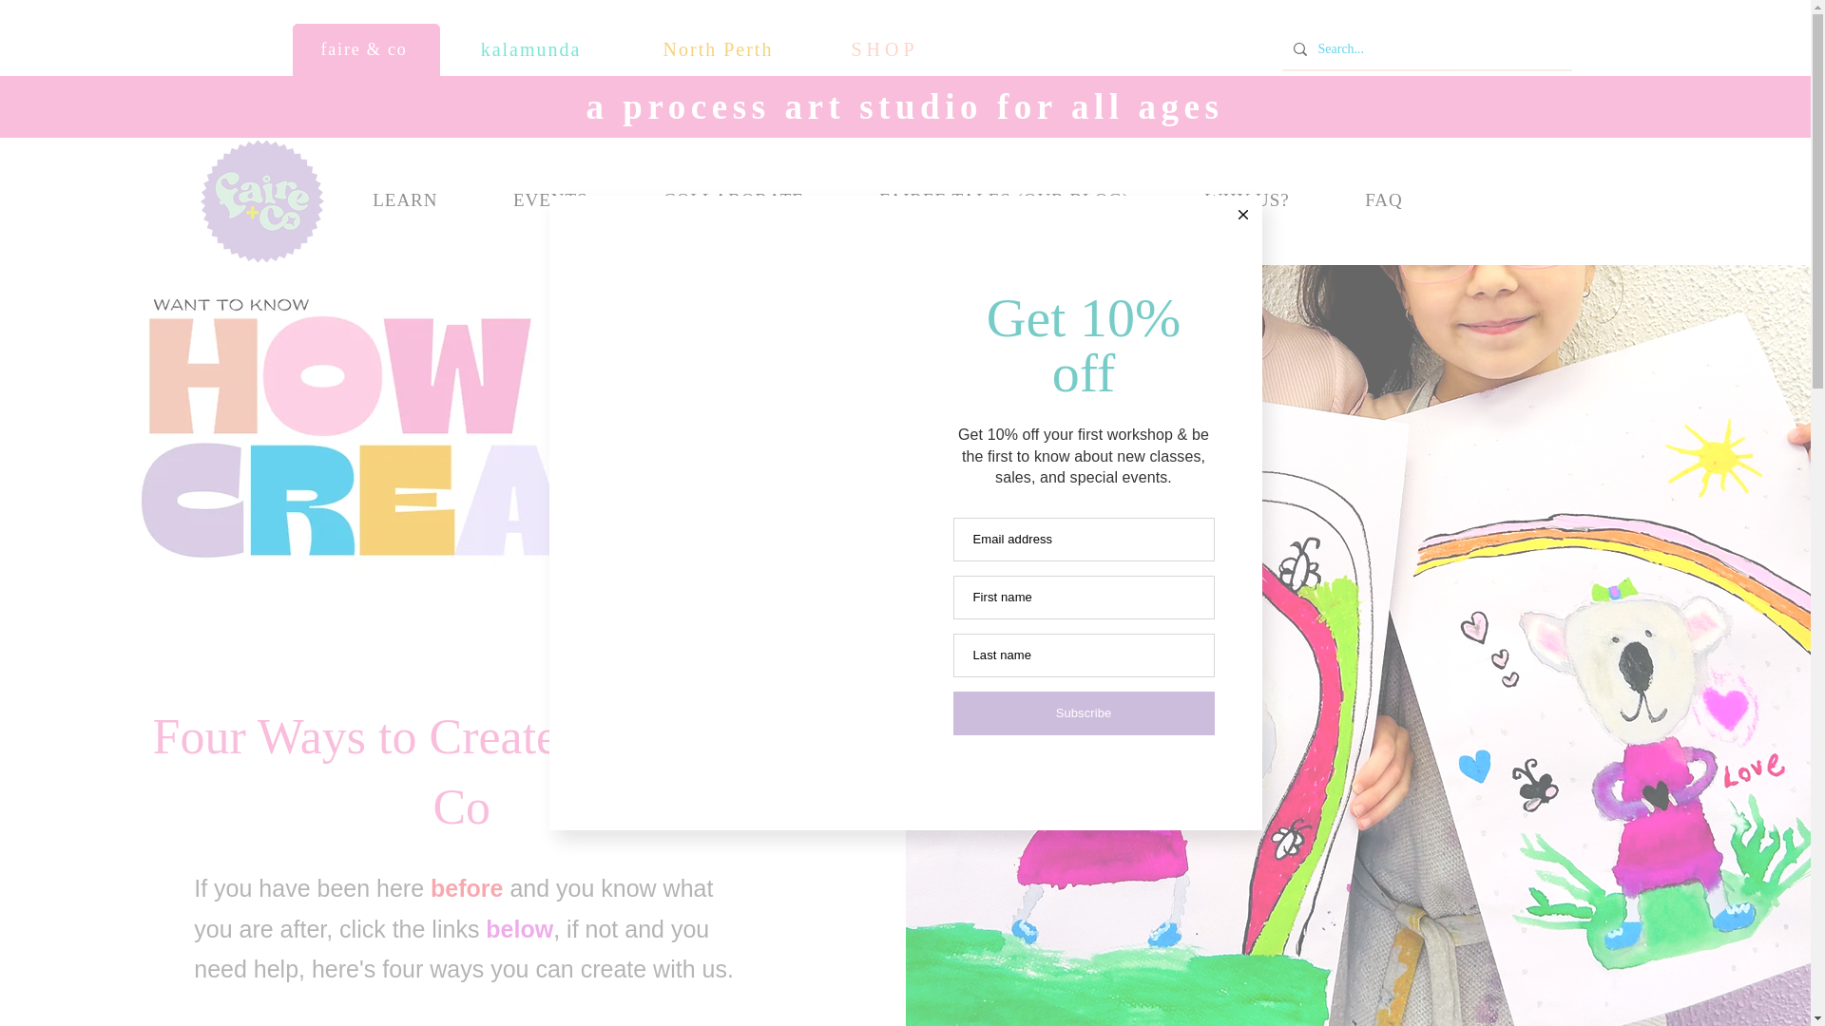 This screenshot has height=1026, width=1825. I want to click on kalamunda, so click(532, 49).